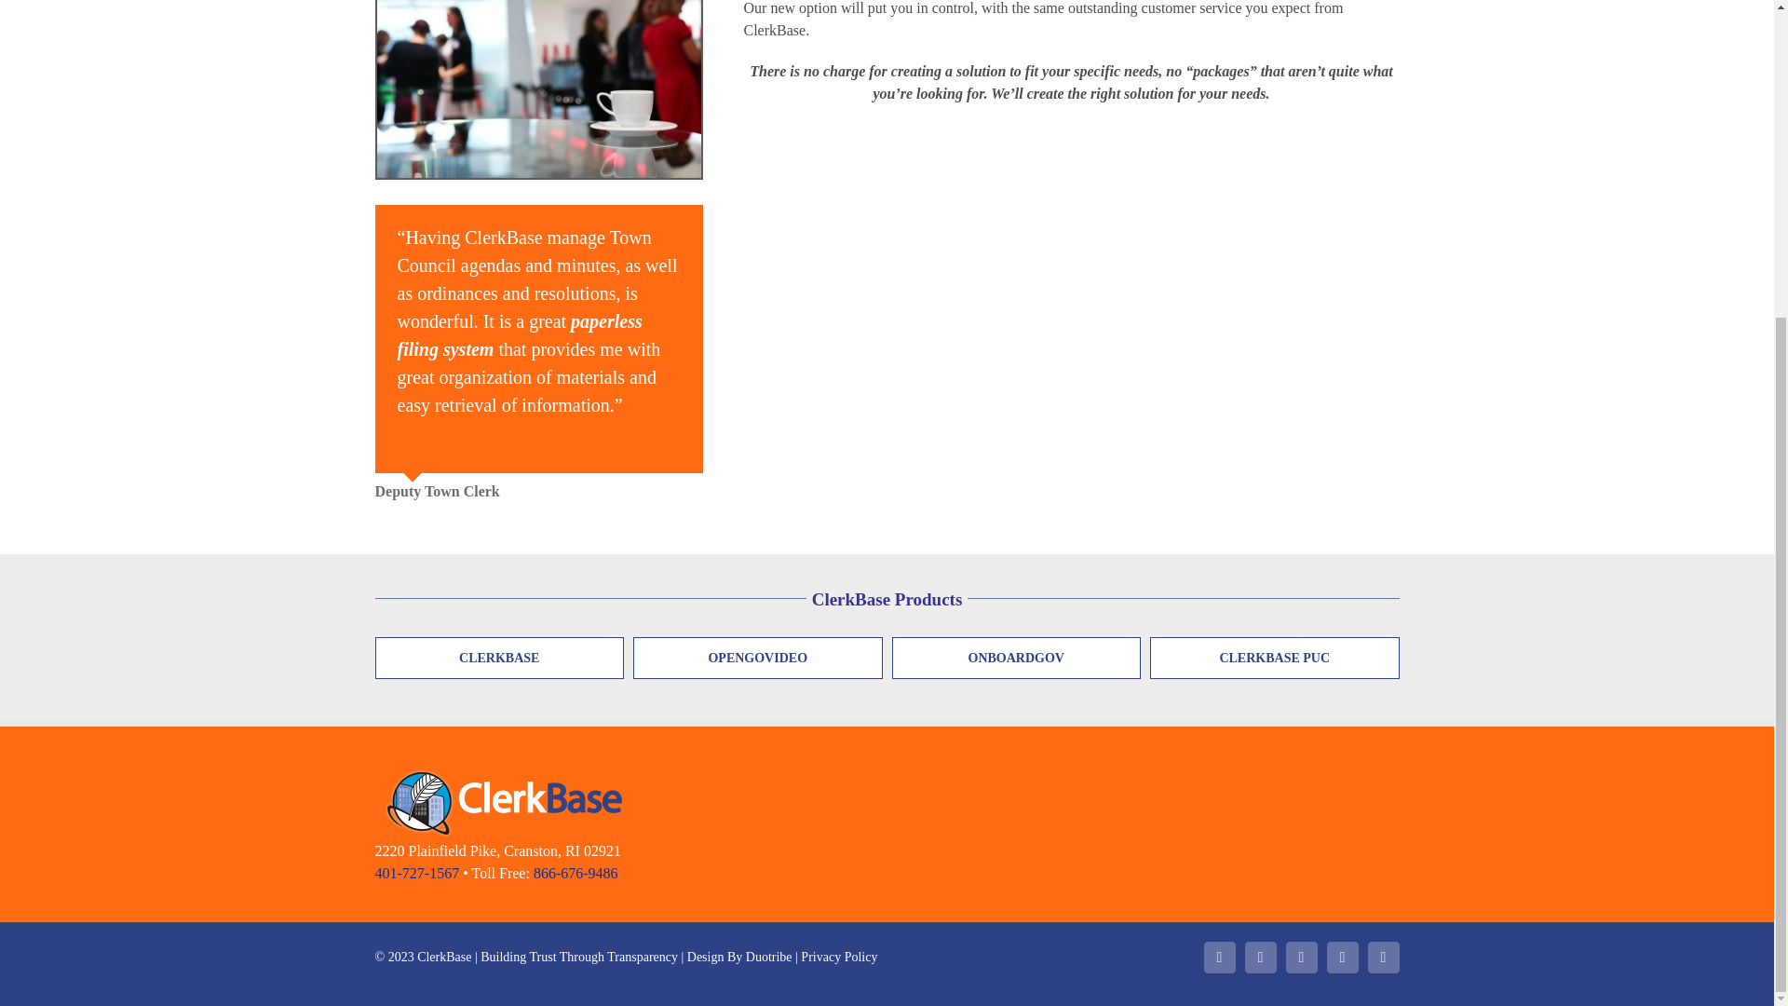 The image size is (1788, 1006). Describe the element at coordinates (1300, 958) in the screenshot. I see `Pinterest` at that location.